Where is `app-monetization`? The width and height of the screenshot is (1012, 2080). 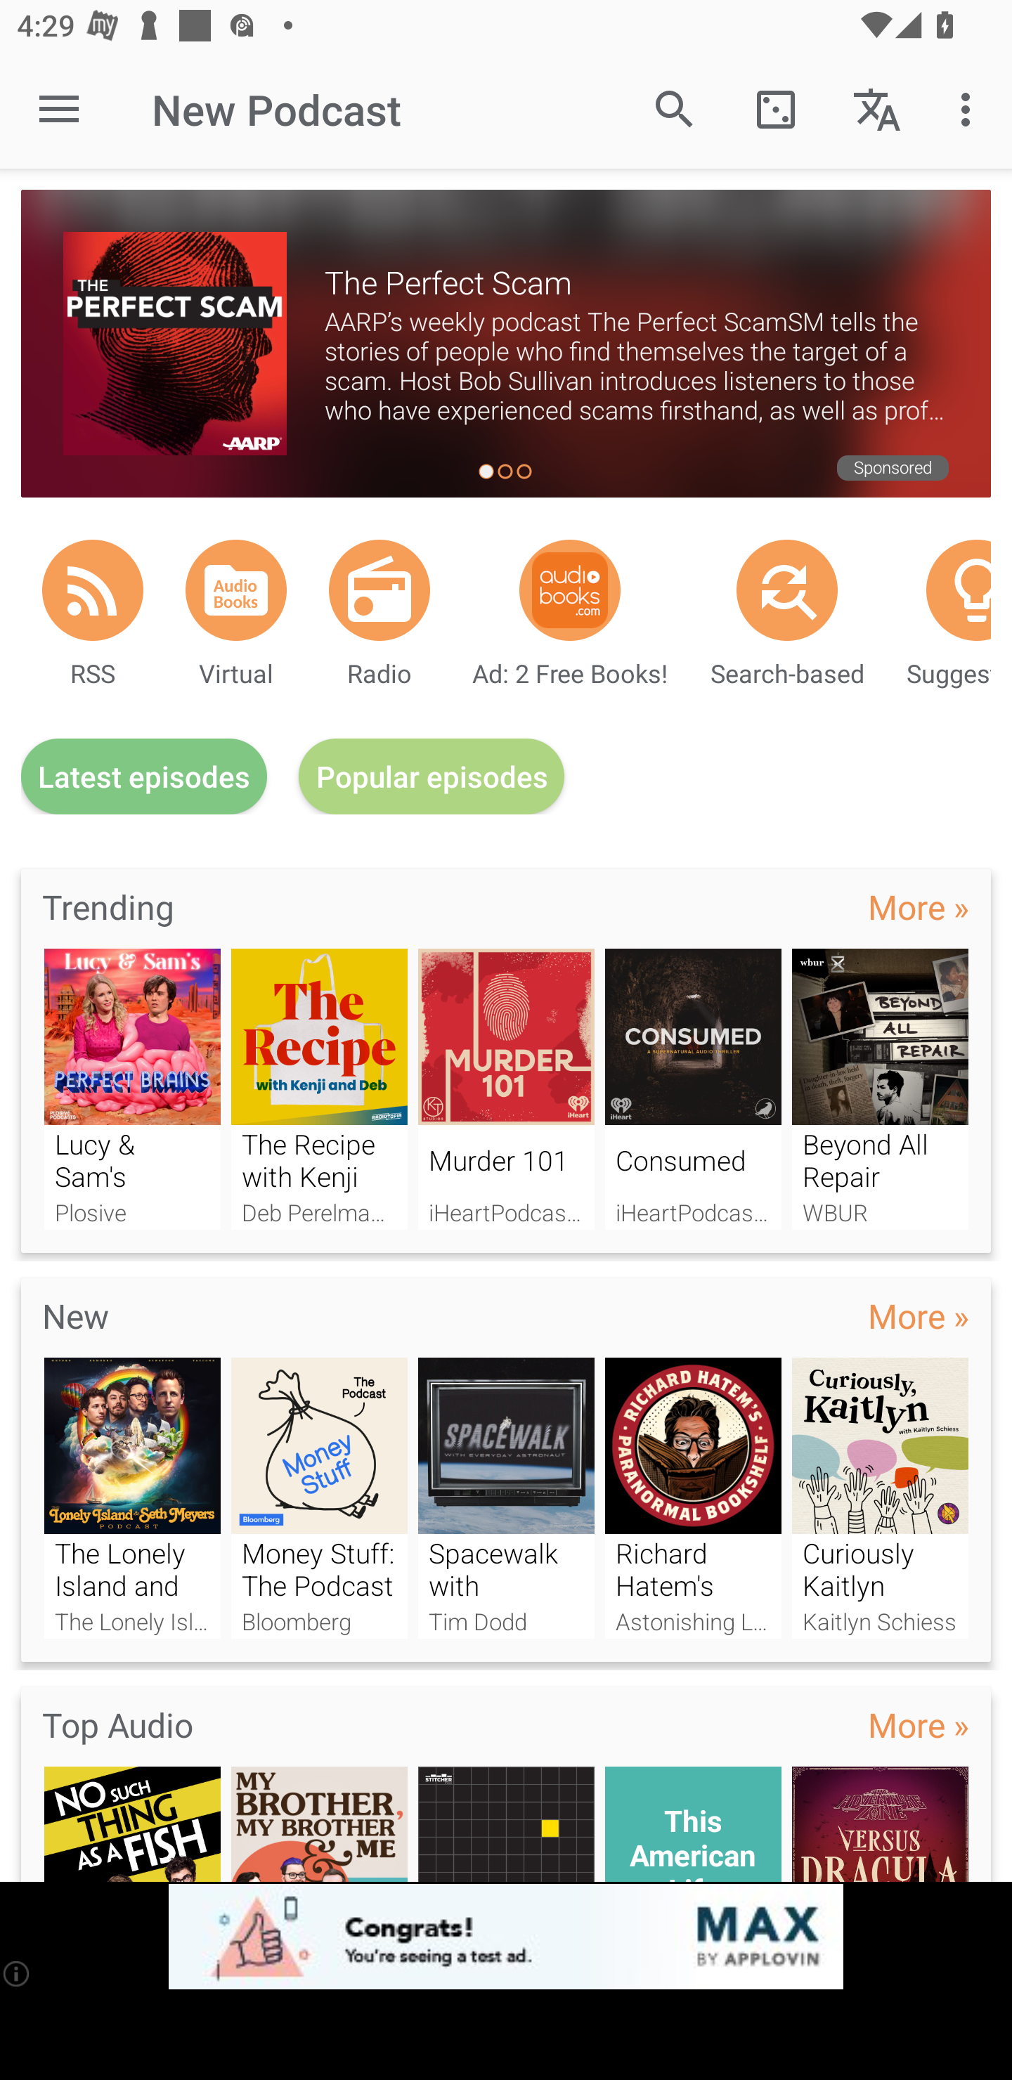
app-monetization is located at coordinates (506, 1936).